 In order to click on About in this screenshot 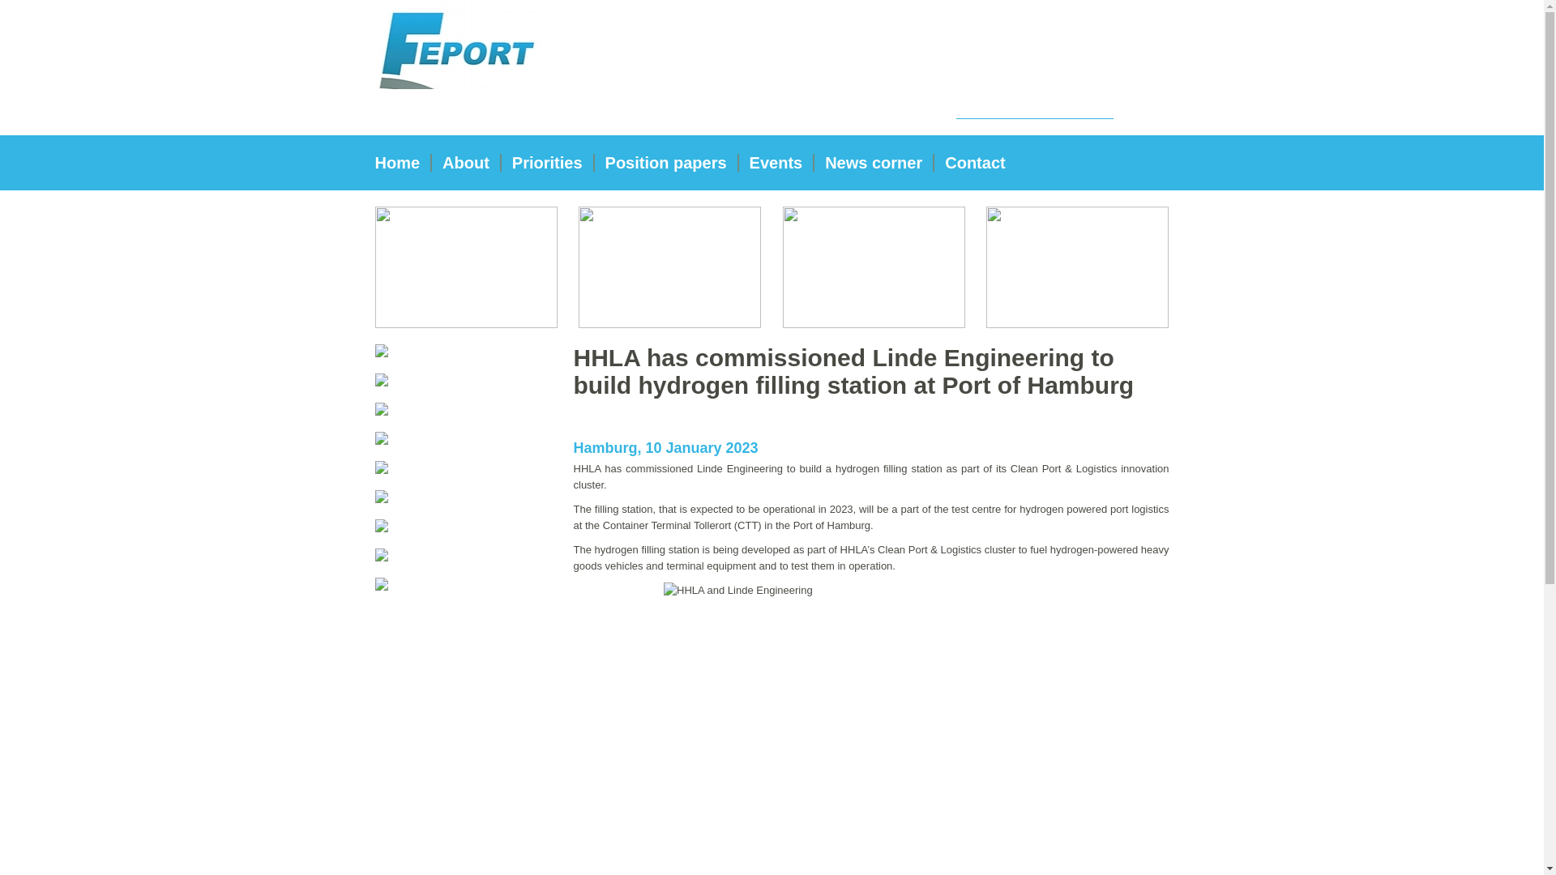, I will do `click(467, 162)`.